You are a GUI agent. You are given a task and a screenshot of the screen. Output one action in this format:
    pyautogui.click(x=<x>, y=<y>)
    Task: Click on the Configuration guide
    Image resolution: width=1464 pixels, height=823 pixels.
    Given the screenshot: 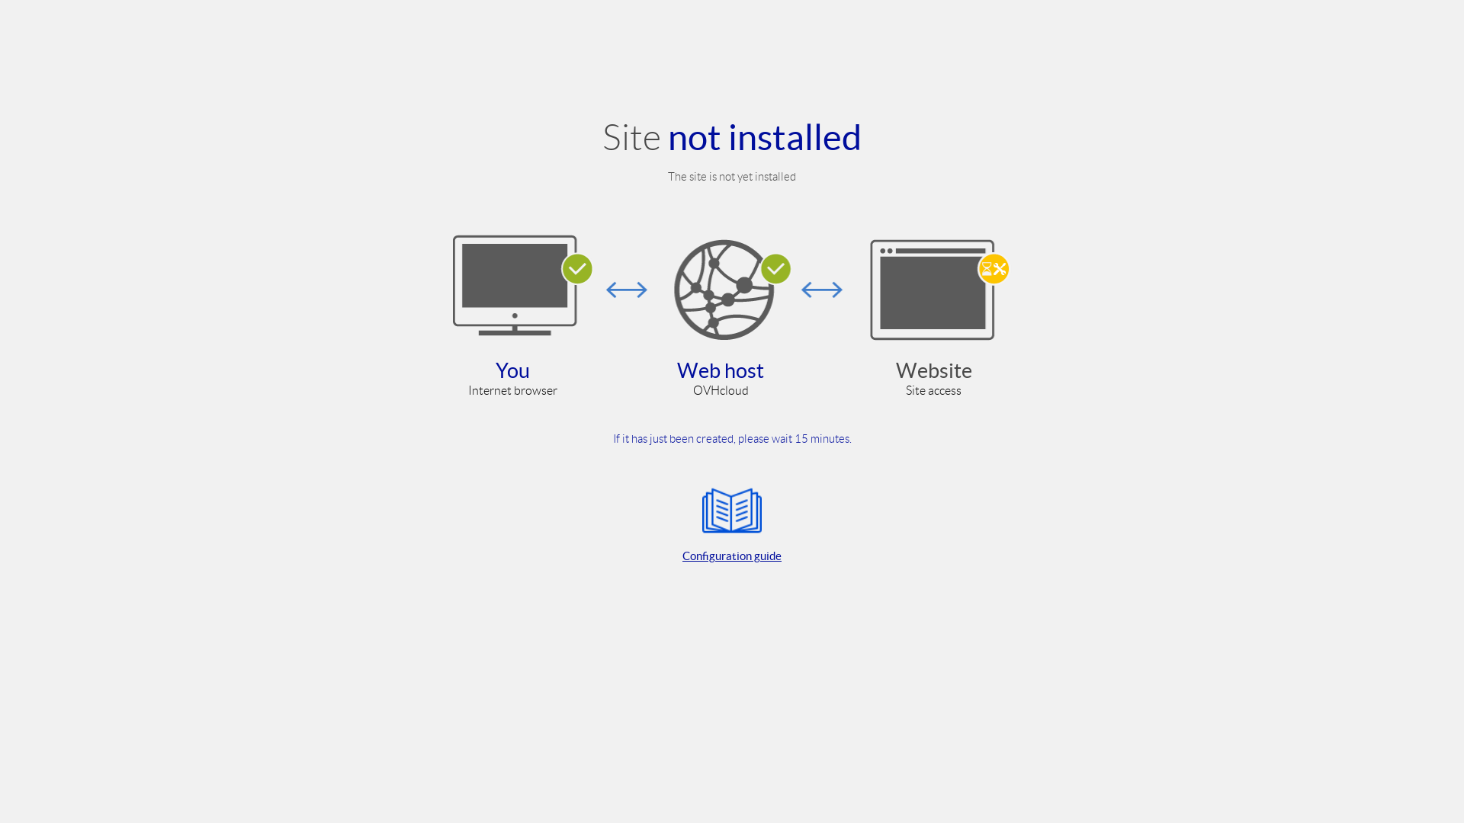 What is the action you would take?
    pyautogui.click(x=732, y=523)
    